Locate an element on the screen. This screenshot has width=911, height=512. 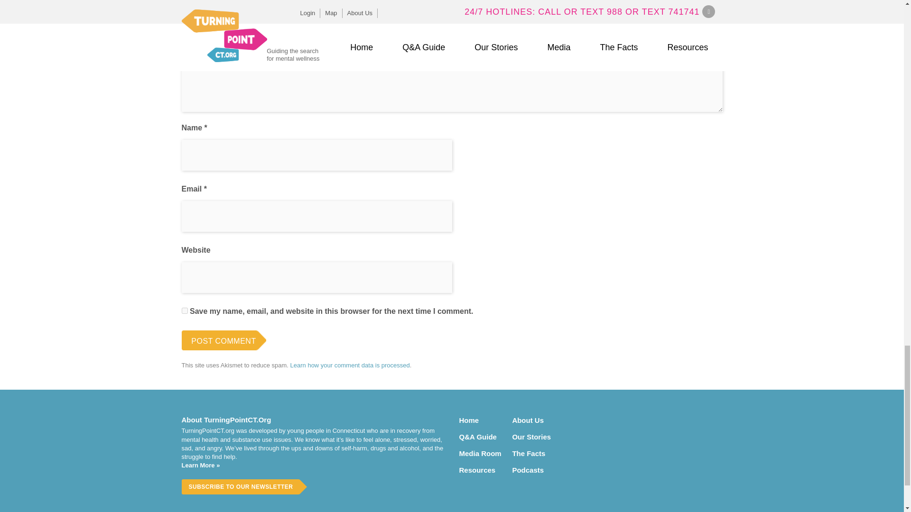
Learn how your comment data is processed is located at coordinates (350, 365).